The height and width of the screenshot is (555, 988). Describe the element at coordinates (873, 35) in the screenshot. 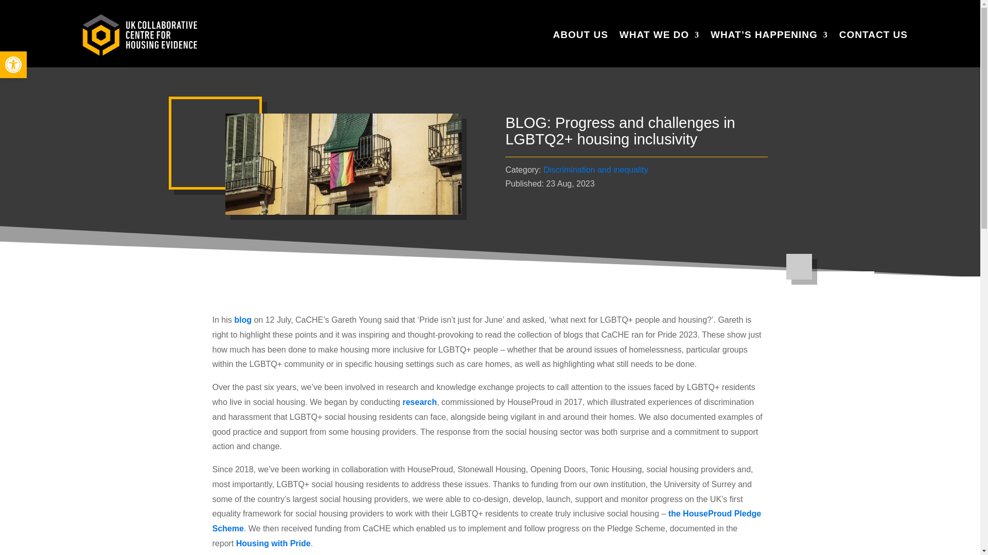

I see `the HouseProud Pledge Scheme` at that location.